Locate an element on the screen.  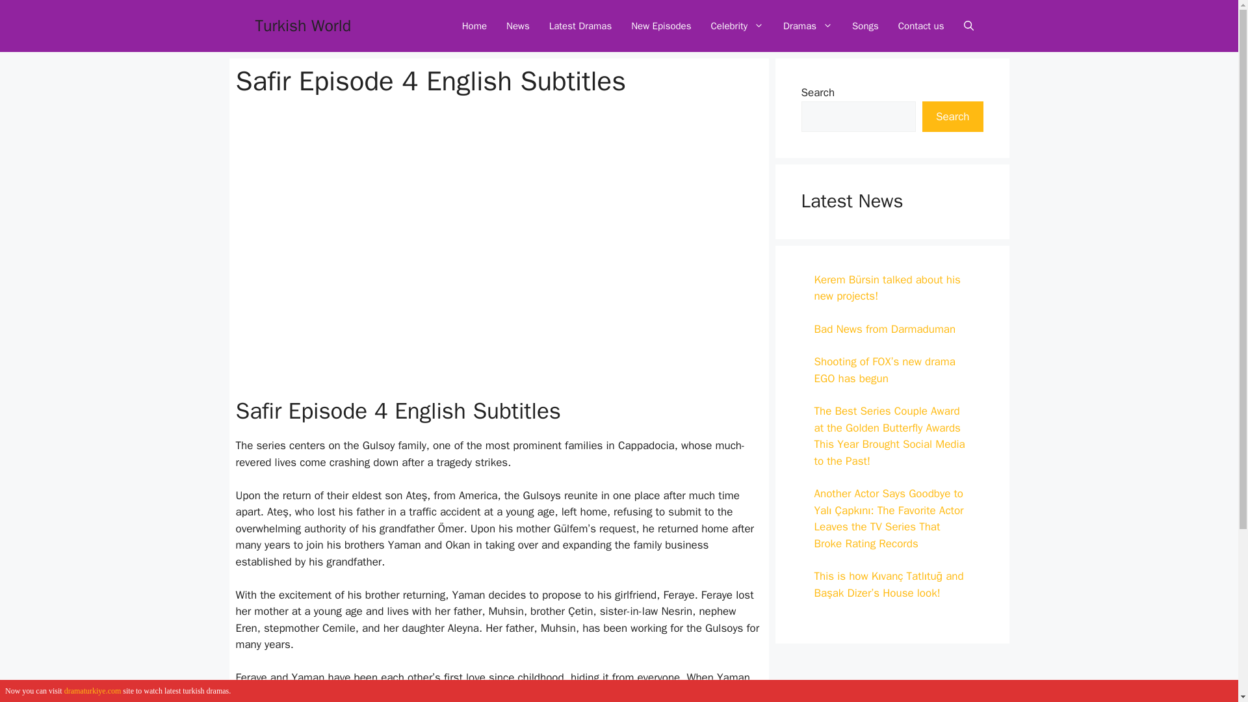
Contact us is located at coordinates (922, 26).